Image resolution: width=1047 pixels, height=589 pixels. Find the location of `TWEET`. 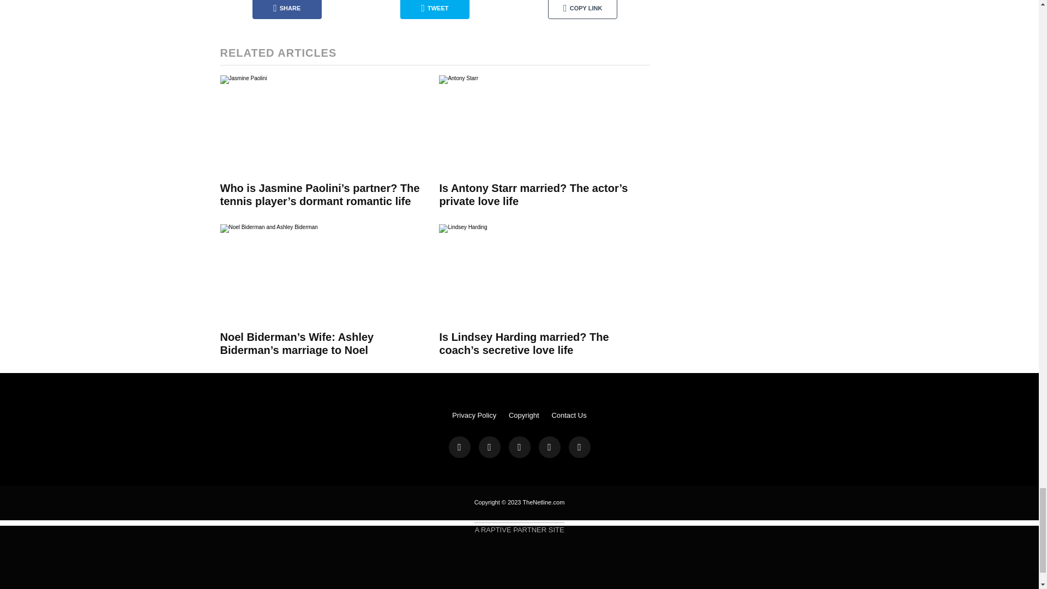

TWEET is located at coordinates (434, 9).